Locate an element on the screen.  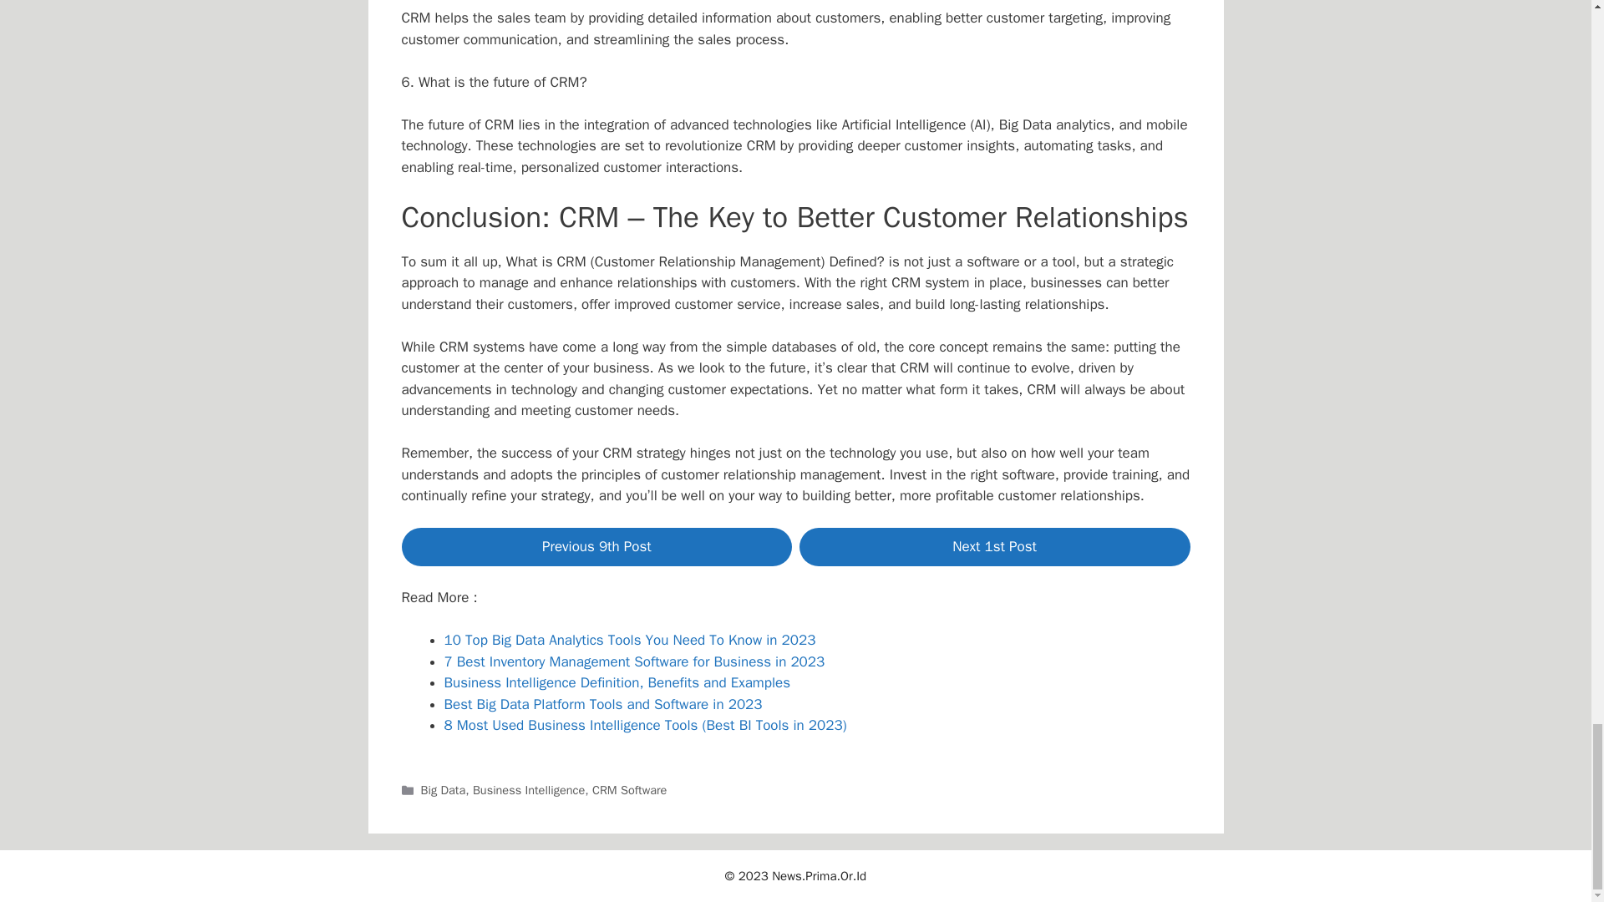
Next 1st Post is located at coordinates (994, 546).